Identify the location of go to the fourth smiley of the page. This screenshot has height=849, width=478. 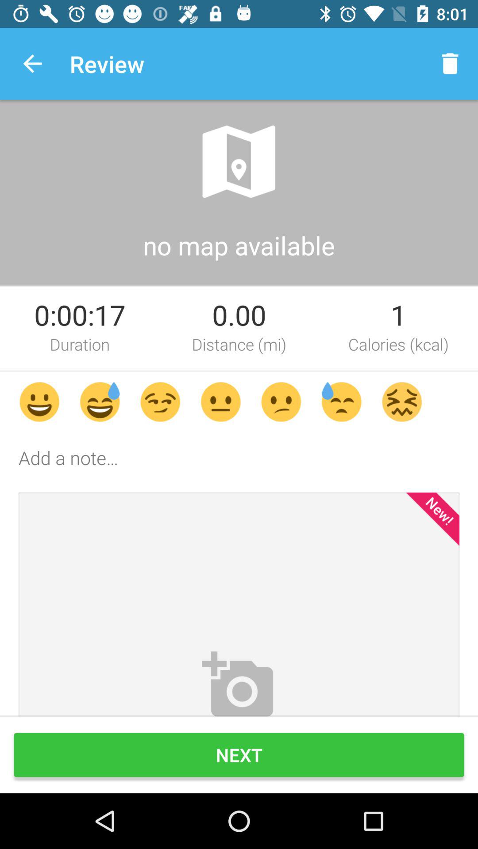
(220, 402).